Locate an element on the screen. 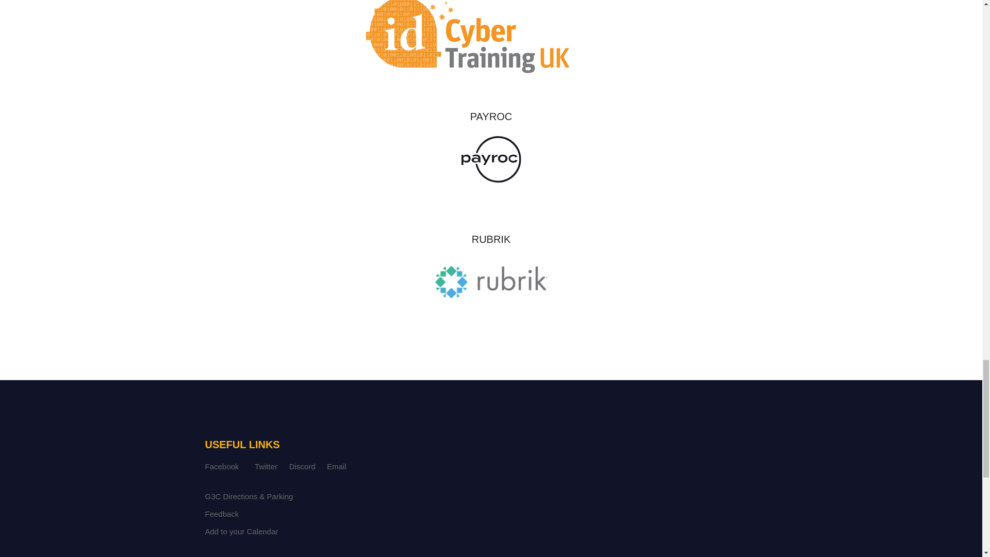 Image resolution: width=990 pixels, height=557 pixels. Twitter is located at coordinates (266, 466).